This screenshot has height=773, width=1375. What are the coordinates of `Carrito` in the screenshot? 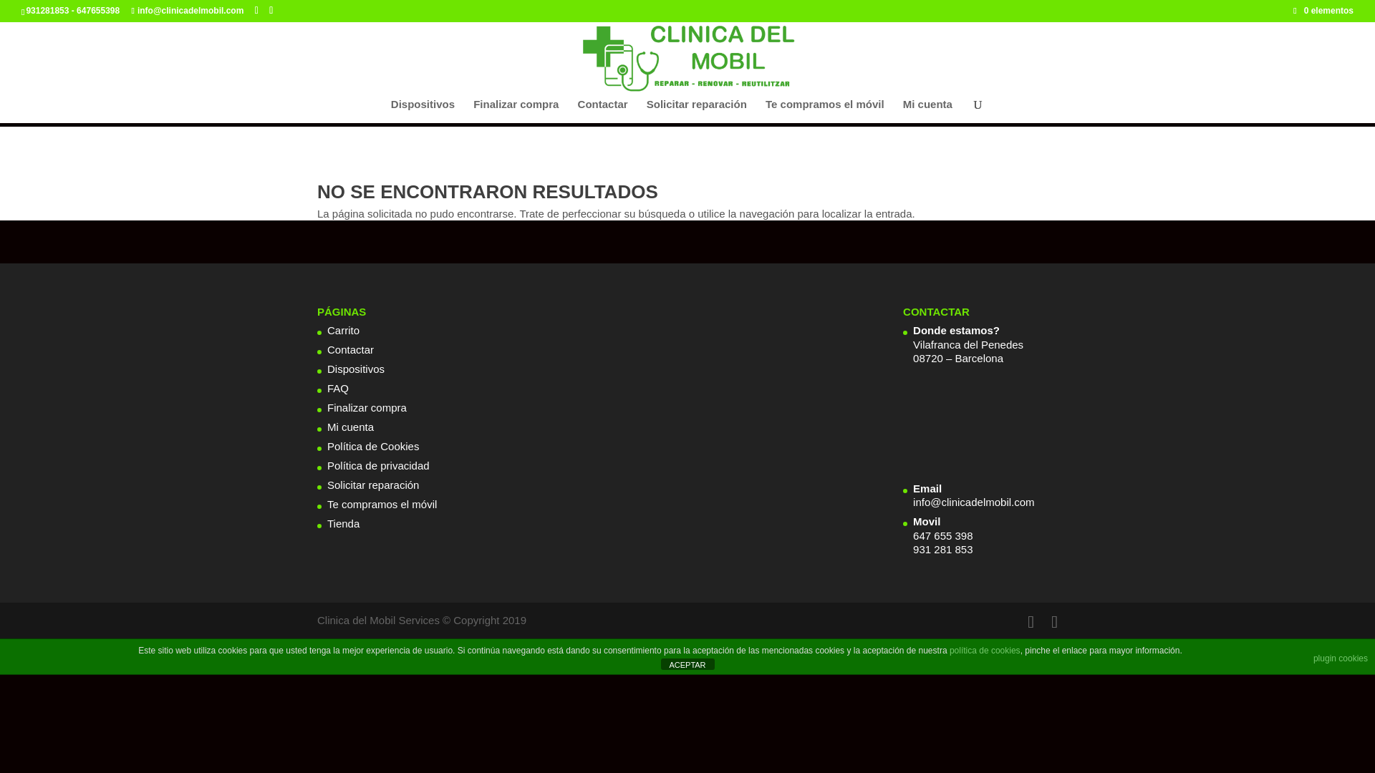 It's located at (342, 329).